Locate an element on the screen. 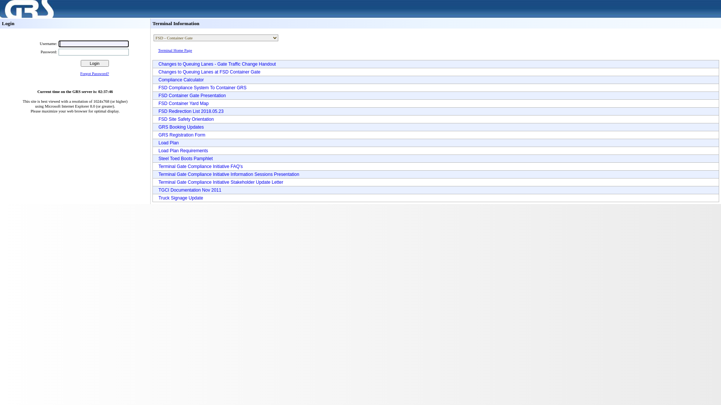 The width and height of the screenshot is (721, 405). Load Plan Requirements is located at coordinates (181, 151).